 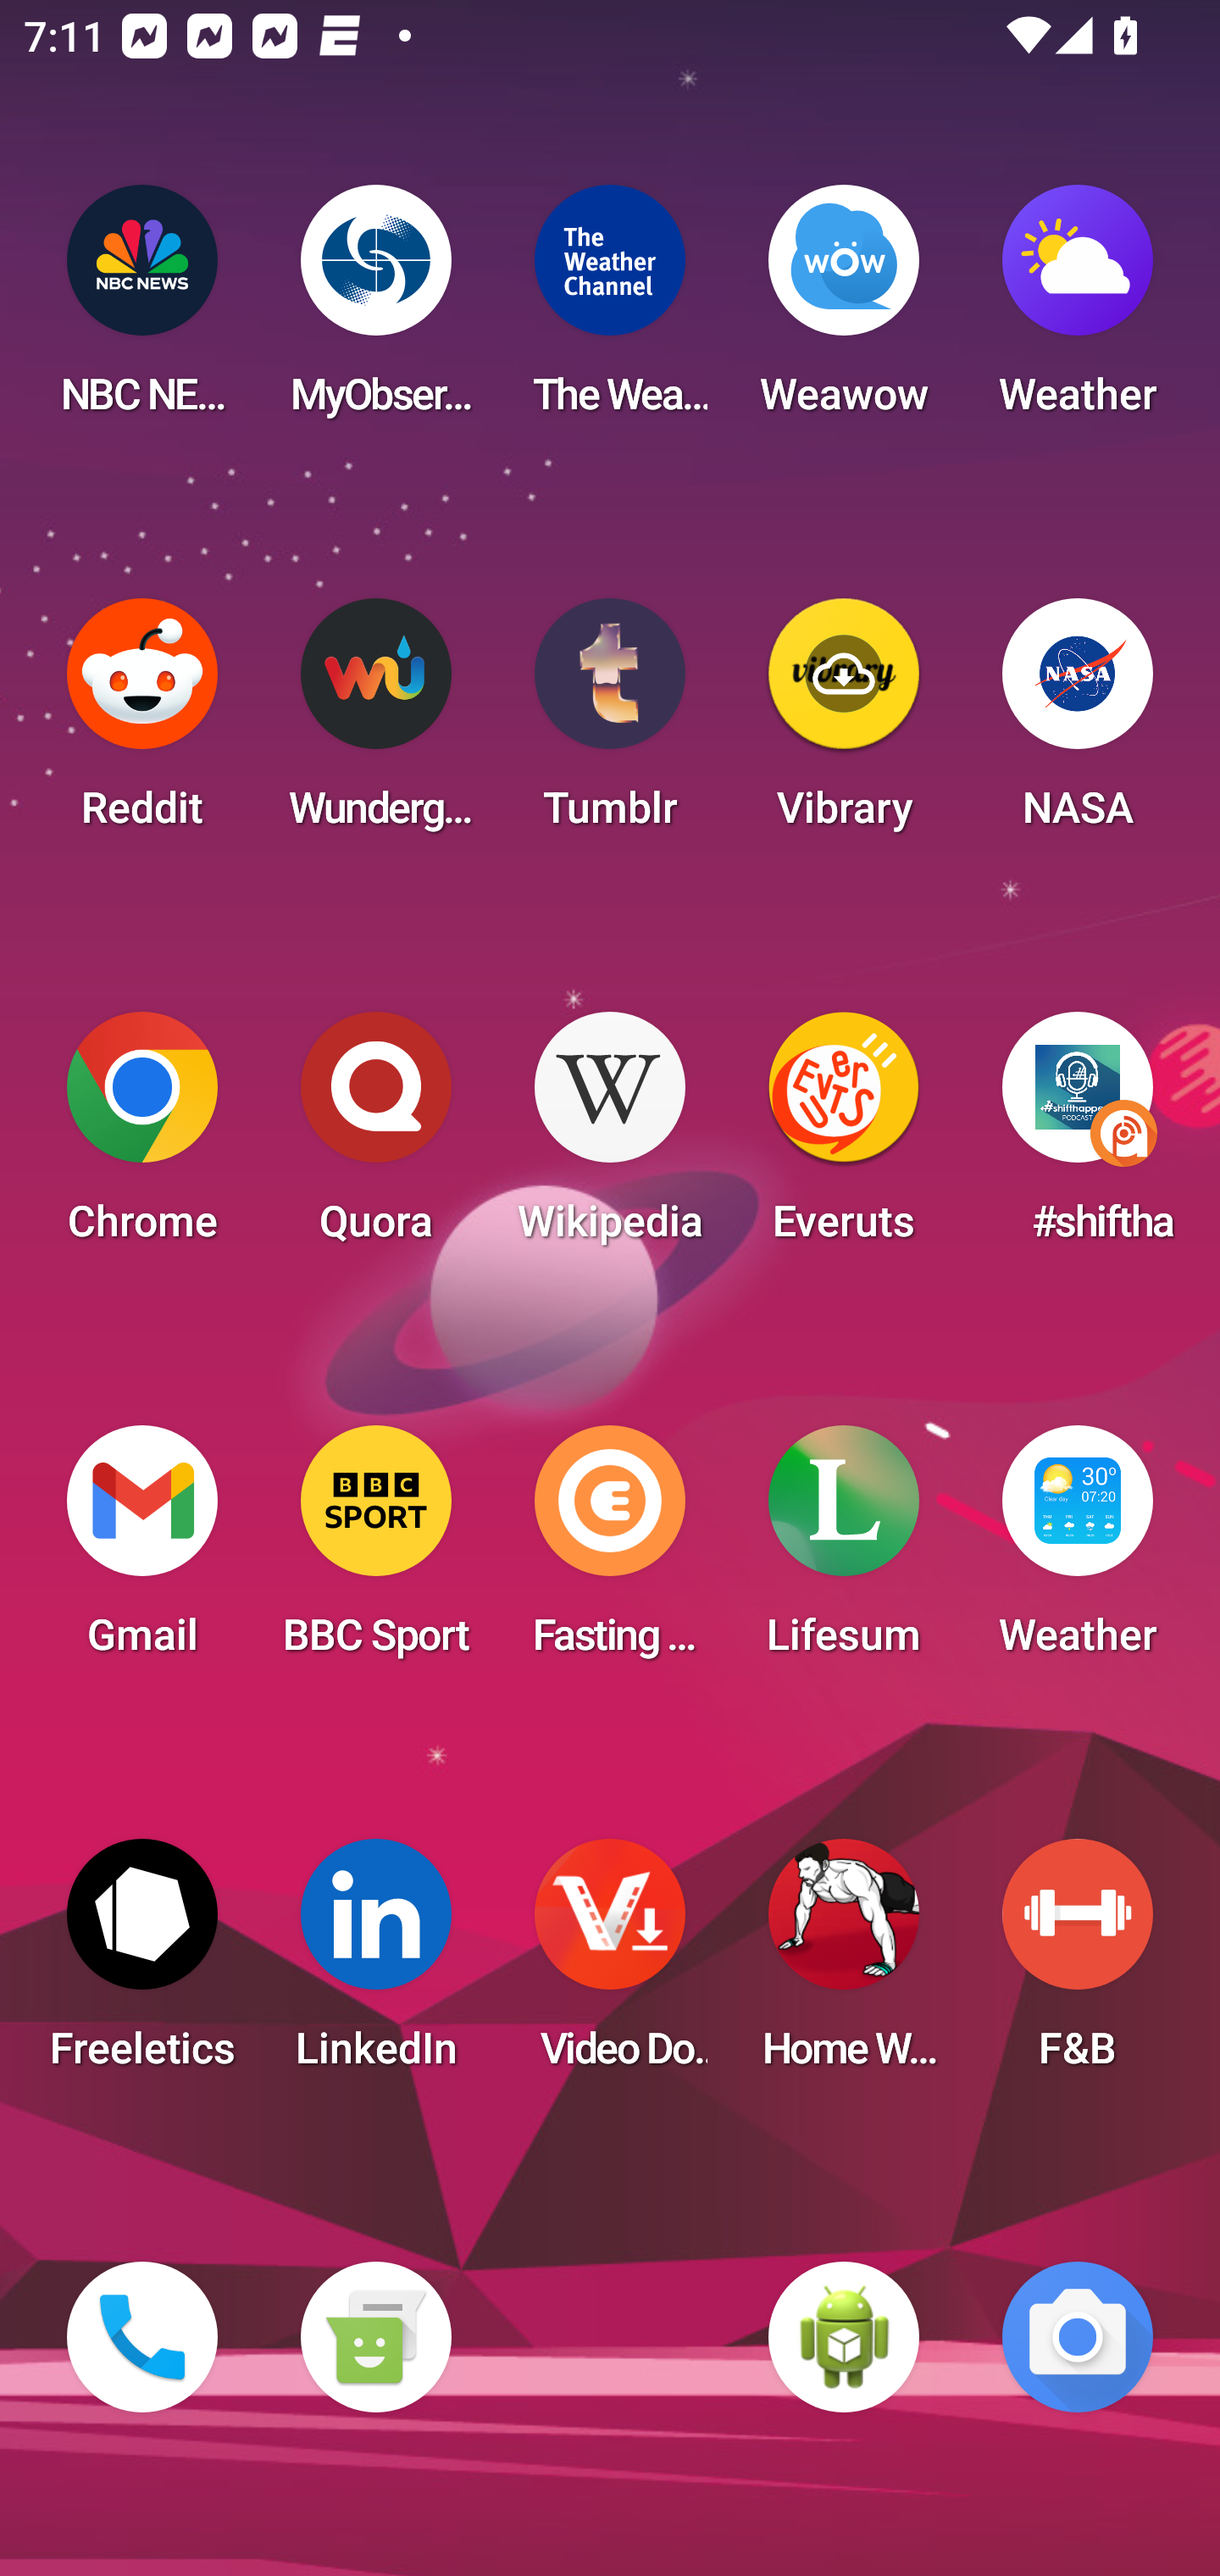 What do you see at coordinates (1078, 2337) in the screenshot?
I see `Camera` at bounding box center [1078, 2337].